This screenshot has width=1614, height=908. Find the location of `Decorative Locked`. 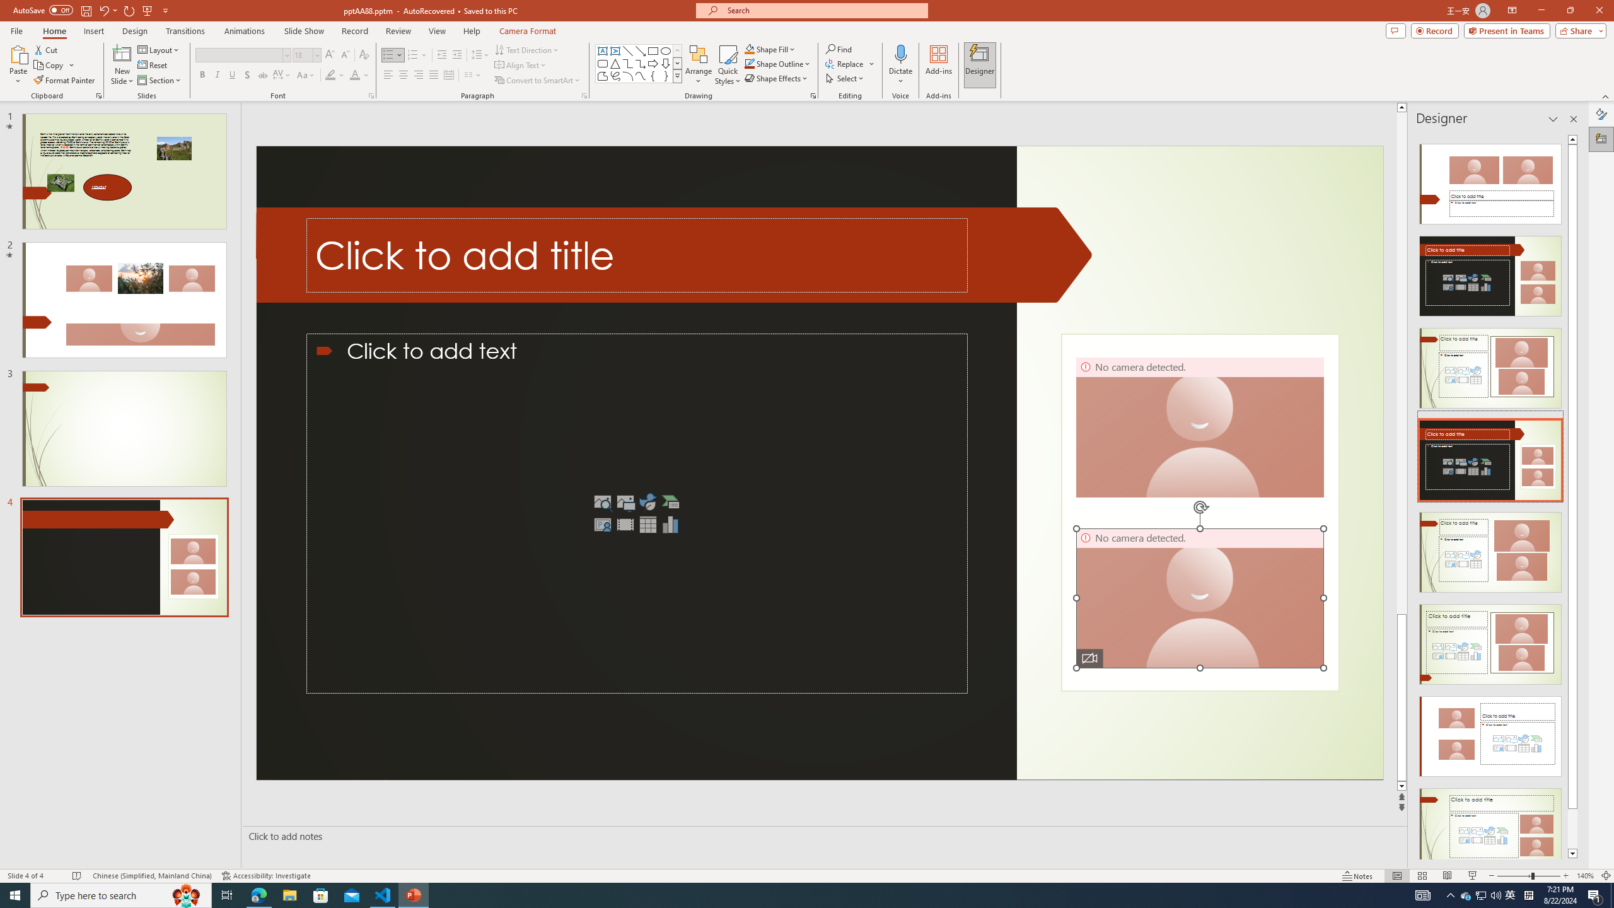

Decorative Locked is located at coordinates (1199, 512).